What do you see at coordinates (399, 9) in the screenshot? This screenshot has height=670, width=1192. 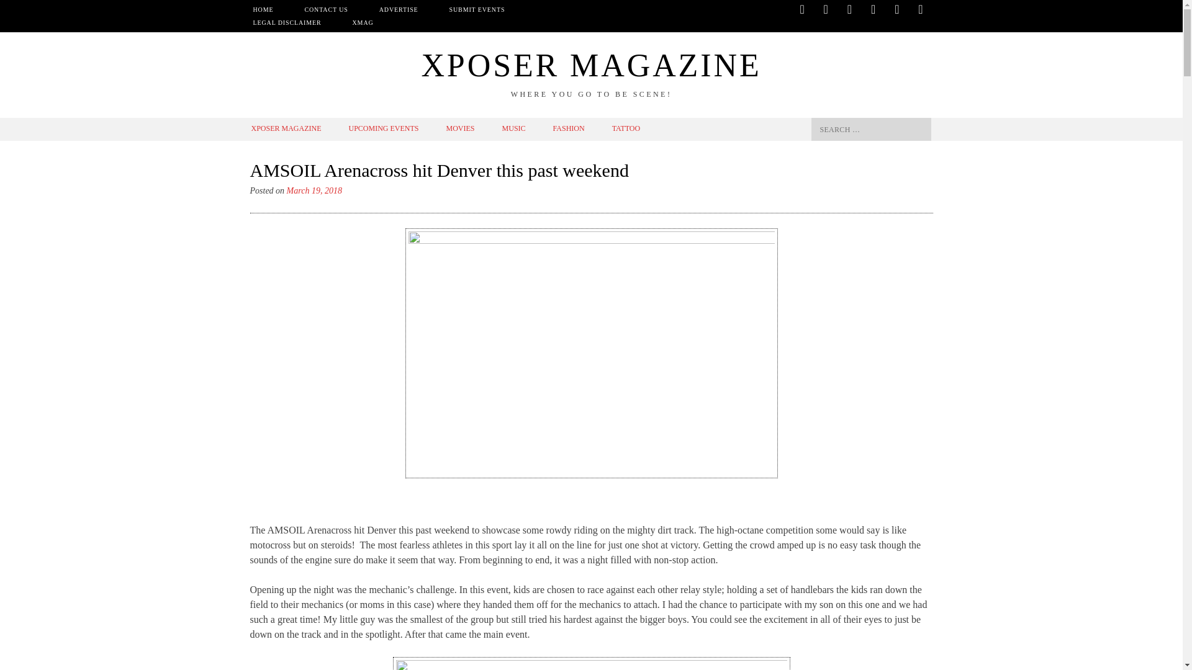 I see `ADVERTISE` at bounding box center [399, 9].